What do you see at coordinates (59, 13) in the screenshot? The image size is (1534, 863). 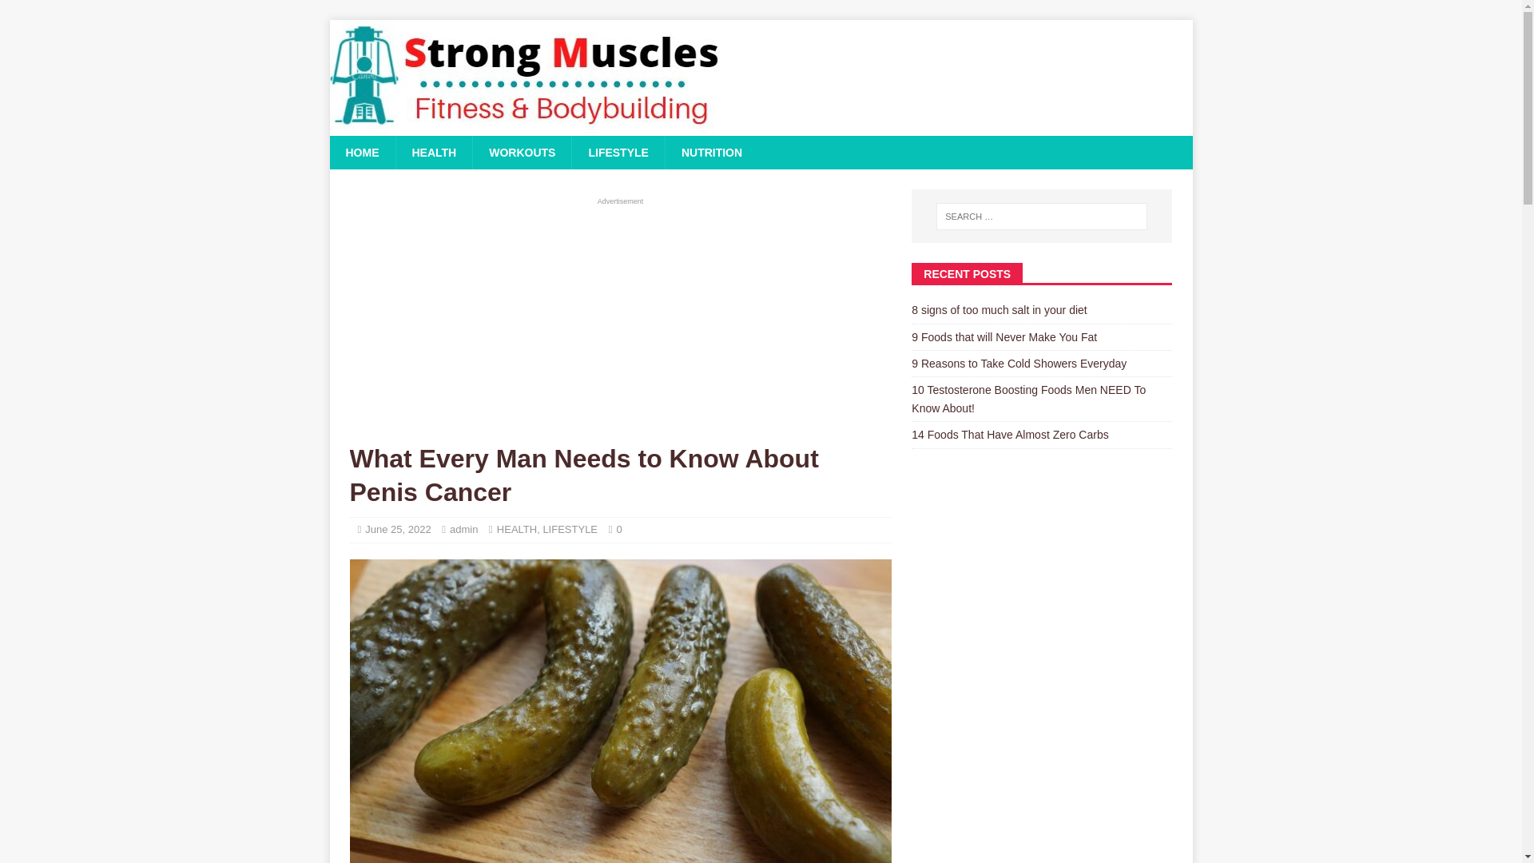 I see `Search` at bounding box center [59, 13].